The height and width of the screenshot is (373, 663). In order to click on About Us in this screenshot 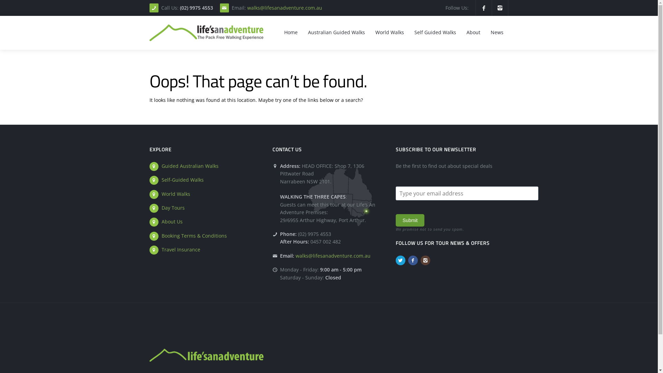, I will do `click(172, 222)`.